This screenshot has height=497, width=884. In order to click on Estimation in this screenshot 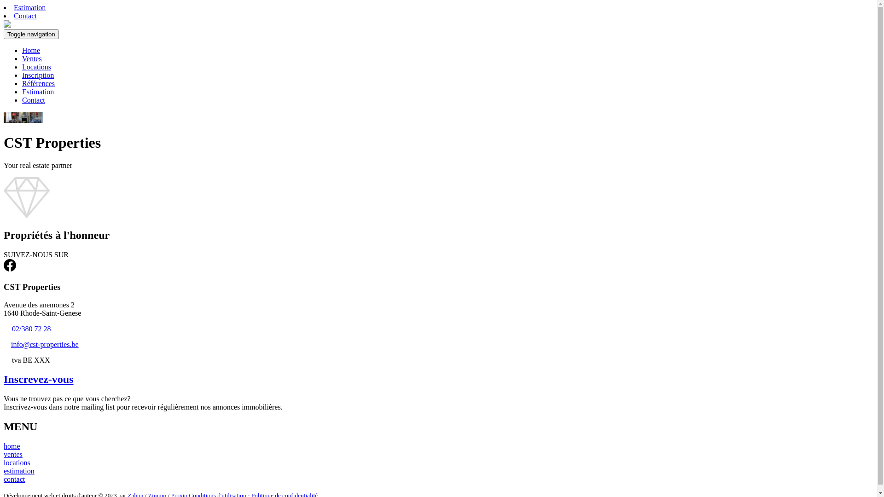, I will do `click(29, 7)`.